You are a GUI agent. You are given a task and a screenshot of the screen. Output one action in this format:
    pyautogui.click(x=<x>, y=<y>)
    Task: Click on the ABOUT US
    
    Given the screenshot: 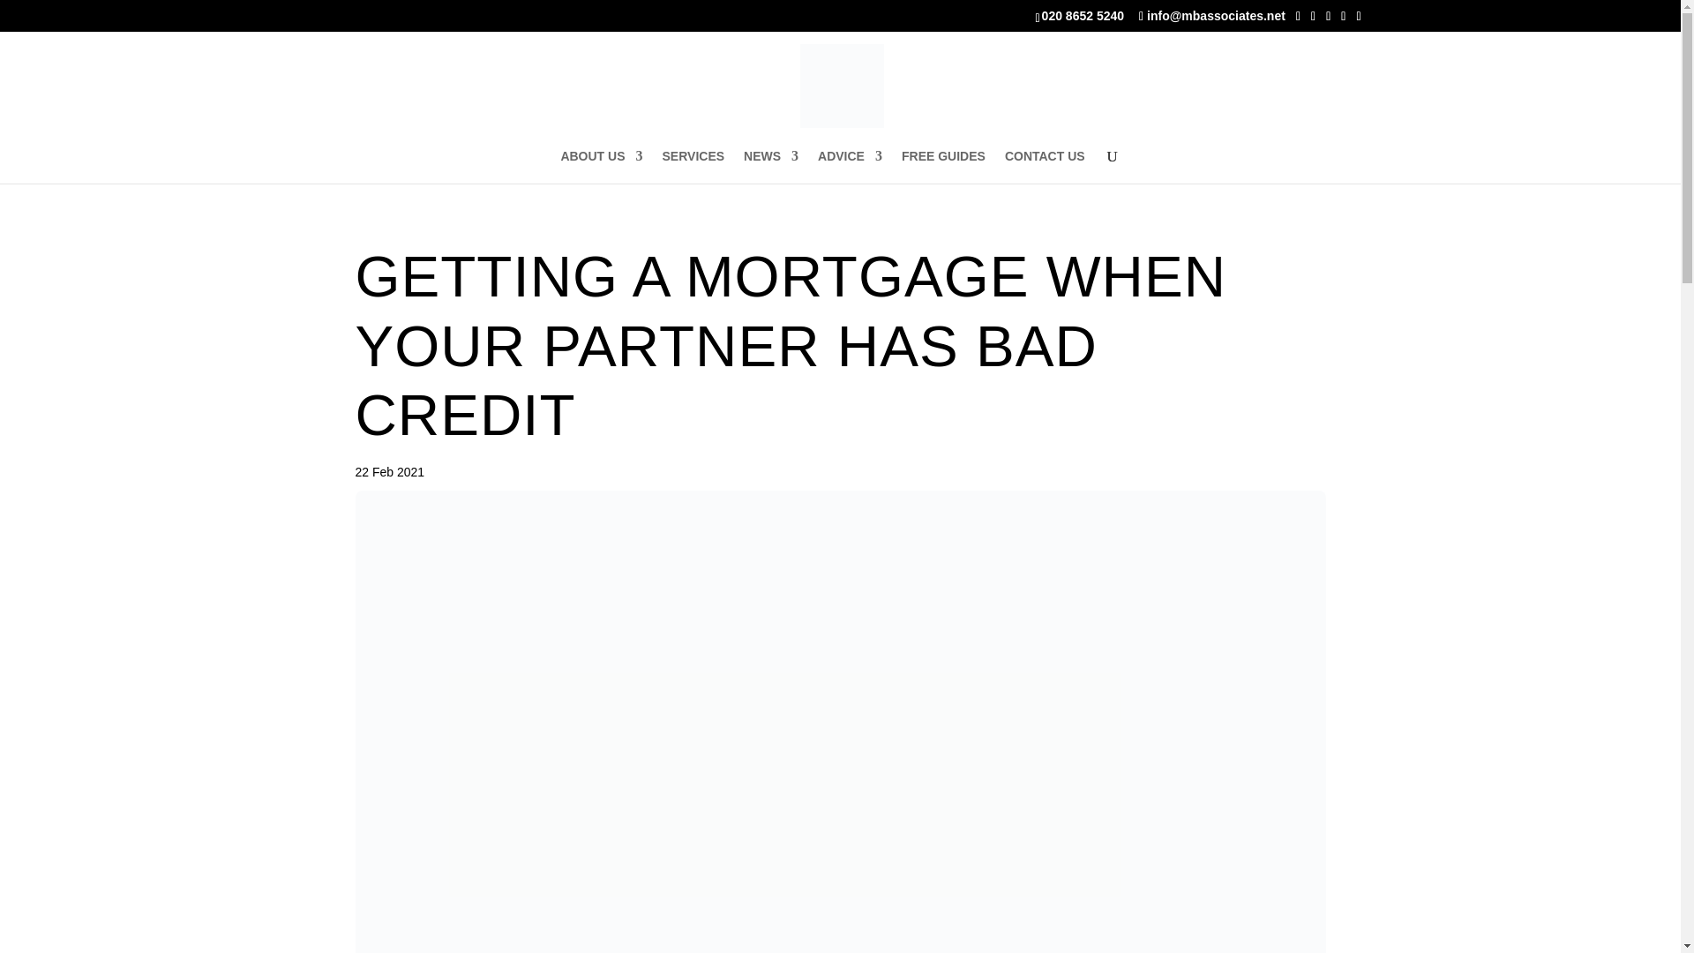 What is the action you would take?
    pyautogui.click(x=601, y=166)
    